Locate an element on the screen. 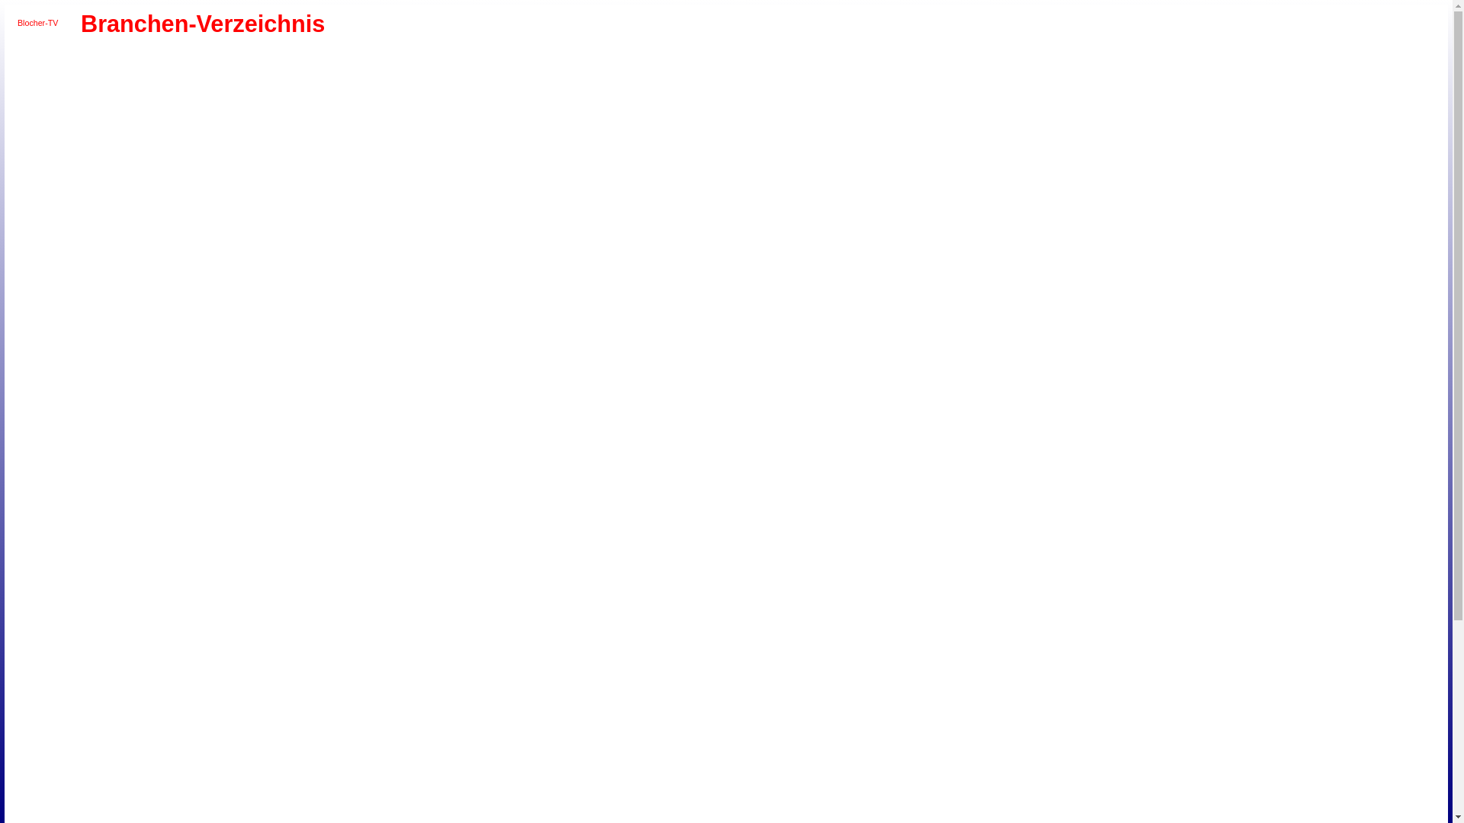 The image size is (1464, 823). Terrasse Tea-Room Bajrami Sadik Bern Restaurant  is located at coordinates (319, 236).